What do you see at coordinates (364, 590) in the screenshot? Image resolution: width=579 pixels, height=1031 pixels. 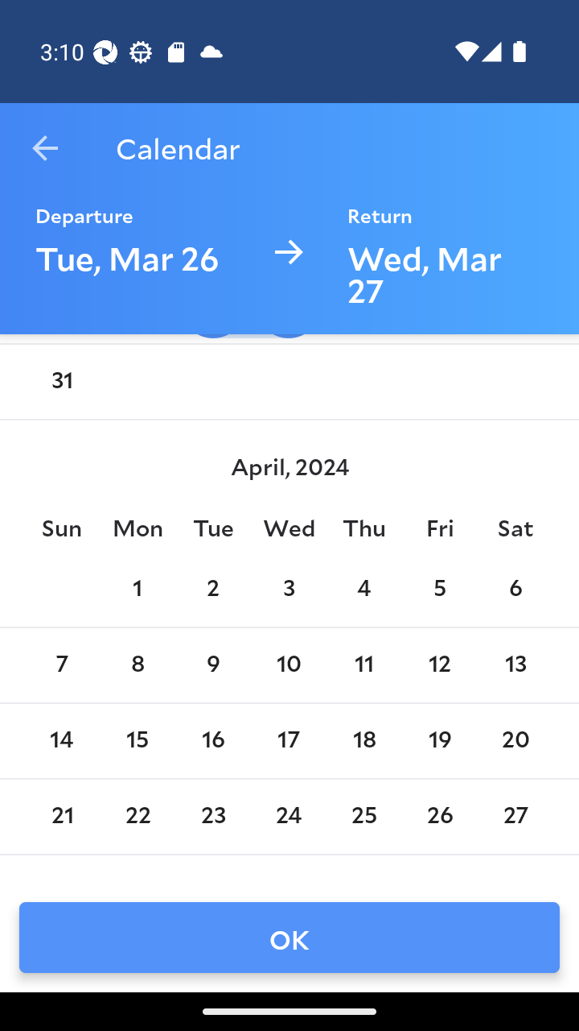 I see `4` at bounding box center [364, 590].